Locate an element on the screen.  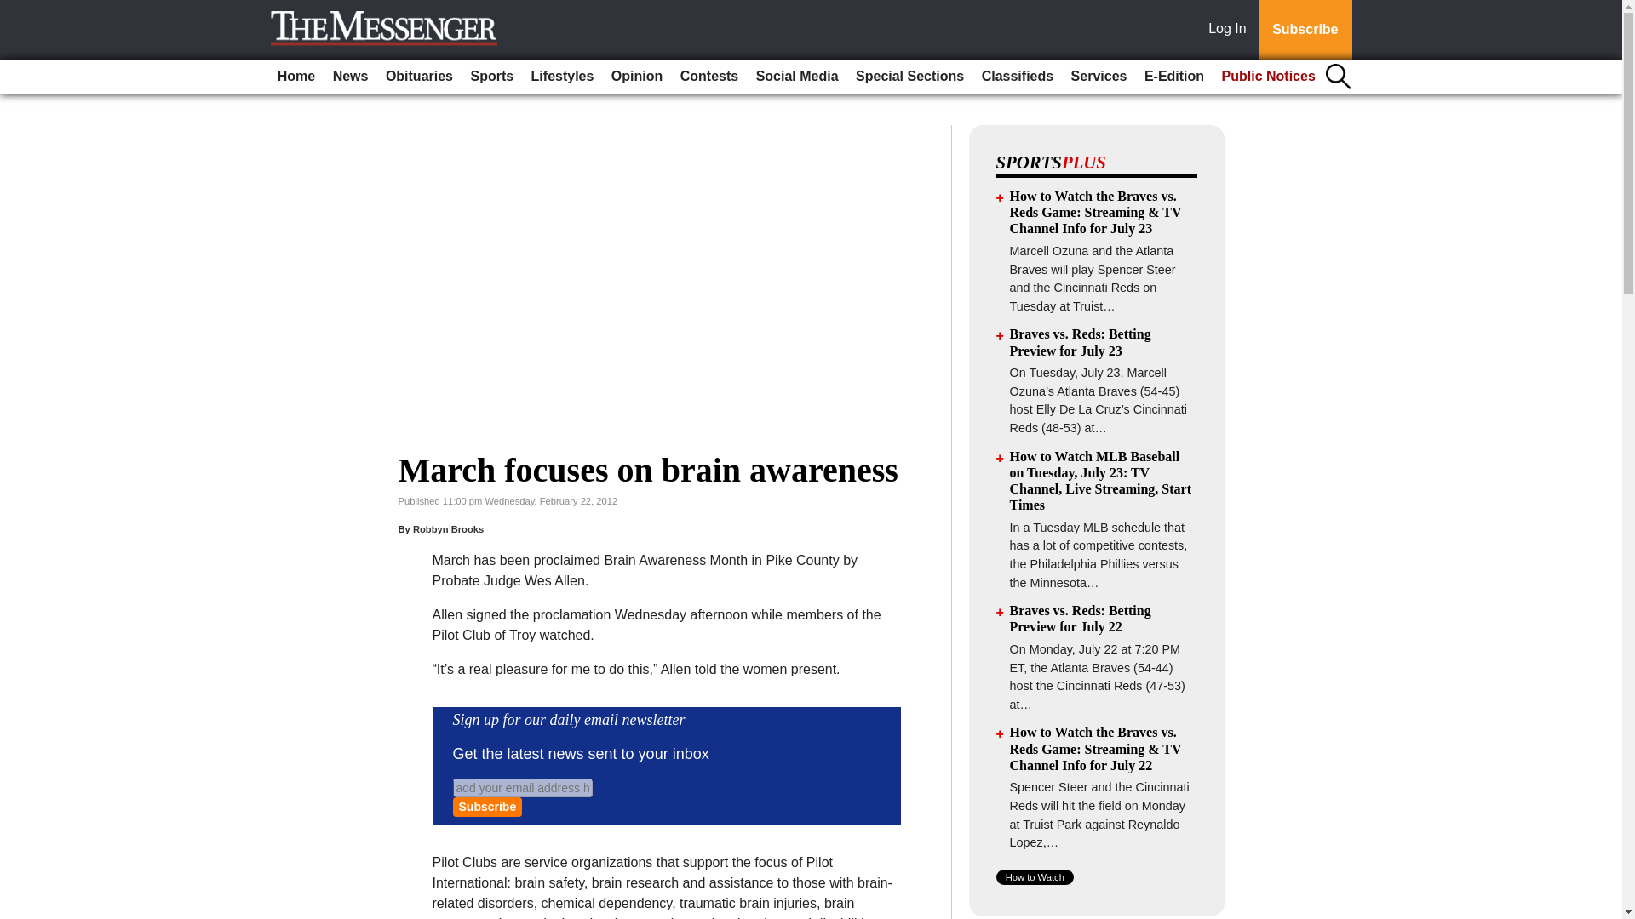
Special Sections is located at coordinates (909, 77).